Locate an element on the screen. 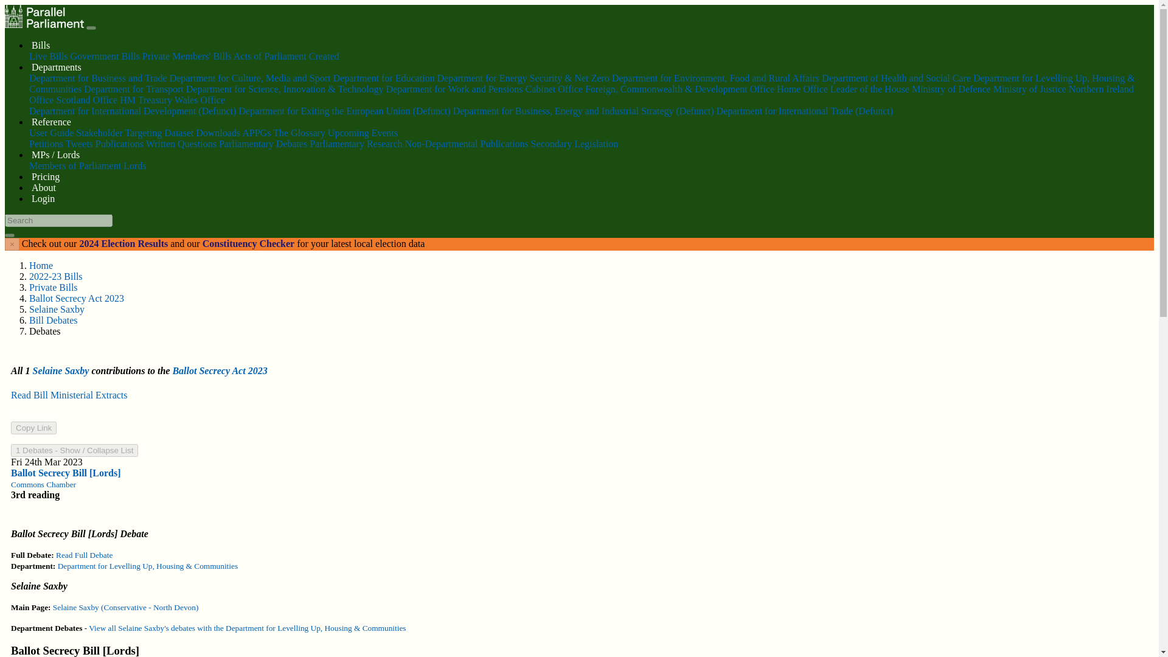 Image resolution: width=1168 pixels, height=657 pixels. Northern Ireland Office is located at coordinates (582, 94).